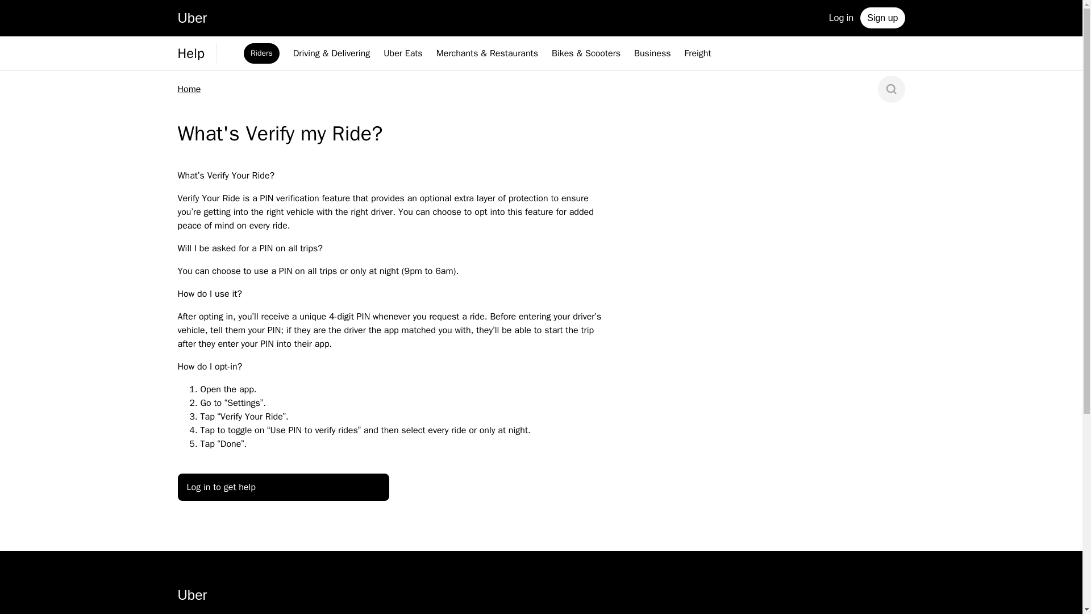 Image resolution: width=1091 pixels, height=614 pixels. What do you see at coordinates (192, 597) in the screenshot?
I see `Uber` at bounding box center [192, 597].